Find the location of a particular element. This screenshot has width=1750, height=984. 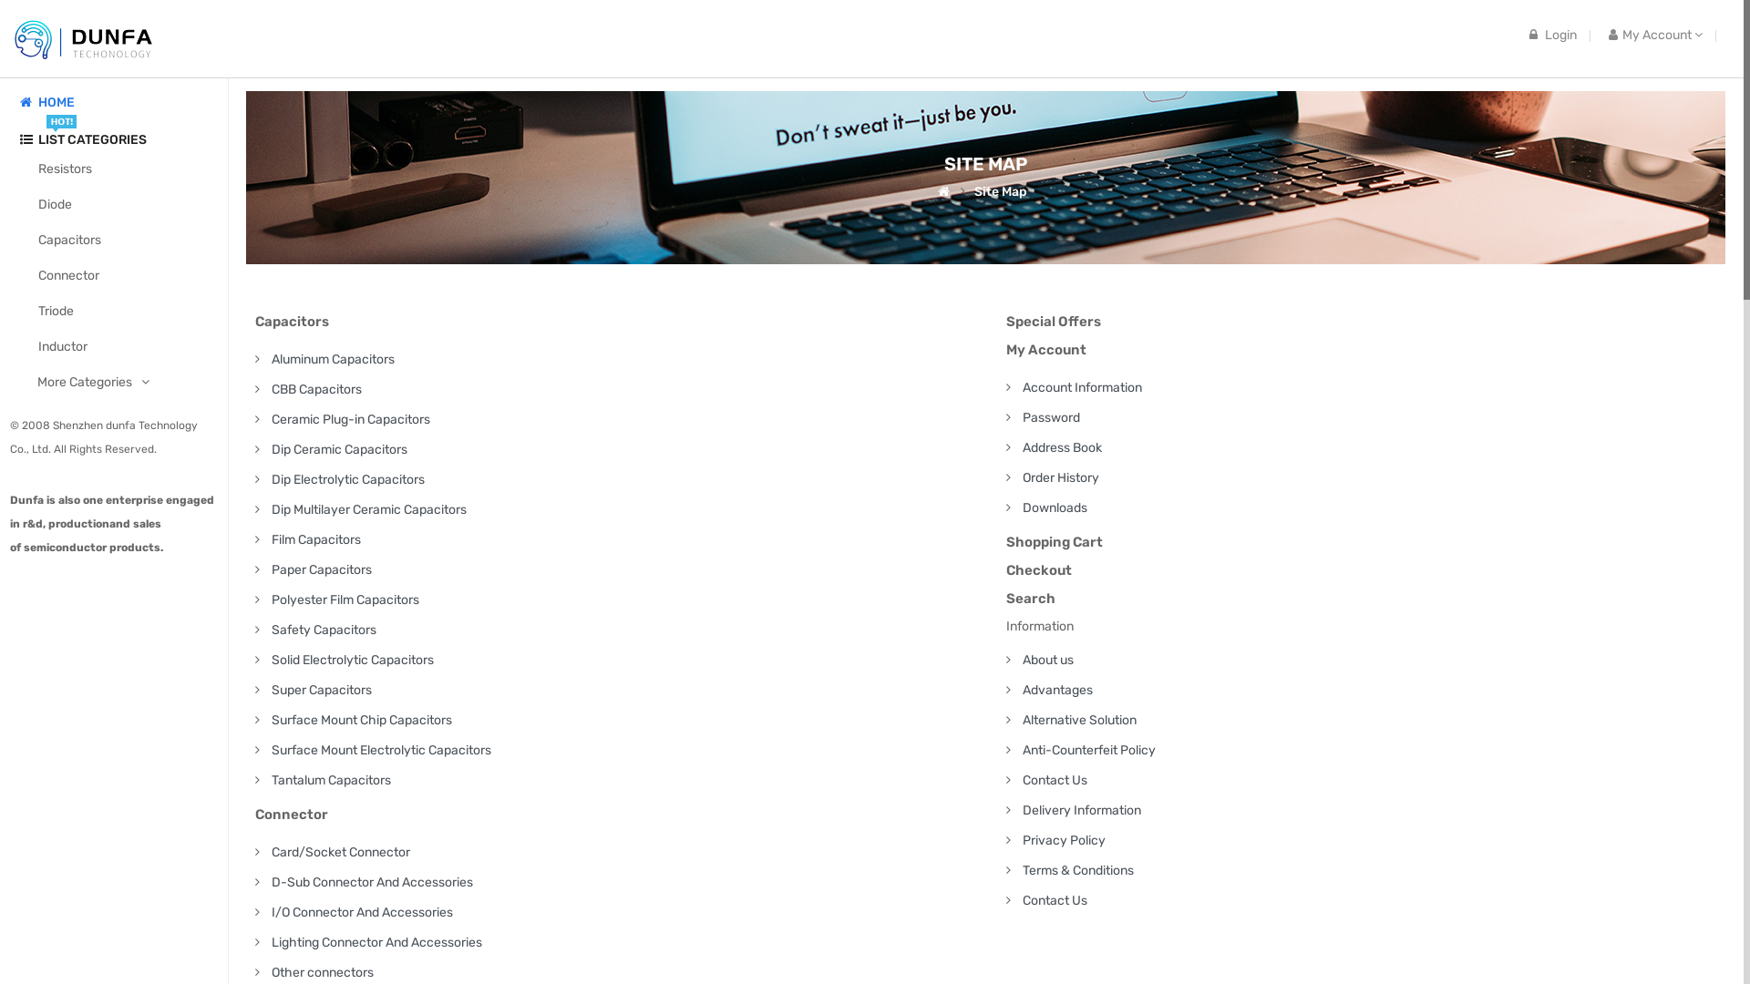

My Account is located at coordinates (1655, 35).